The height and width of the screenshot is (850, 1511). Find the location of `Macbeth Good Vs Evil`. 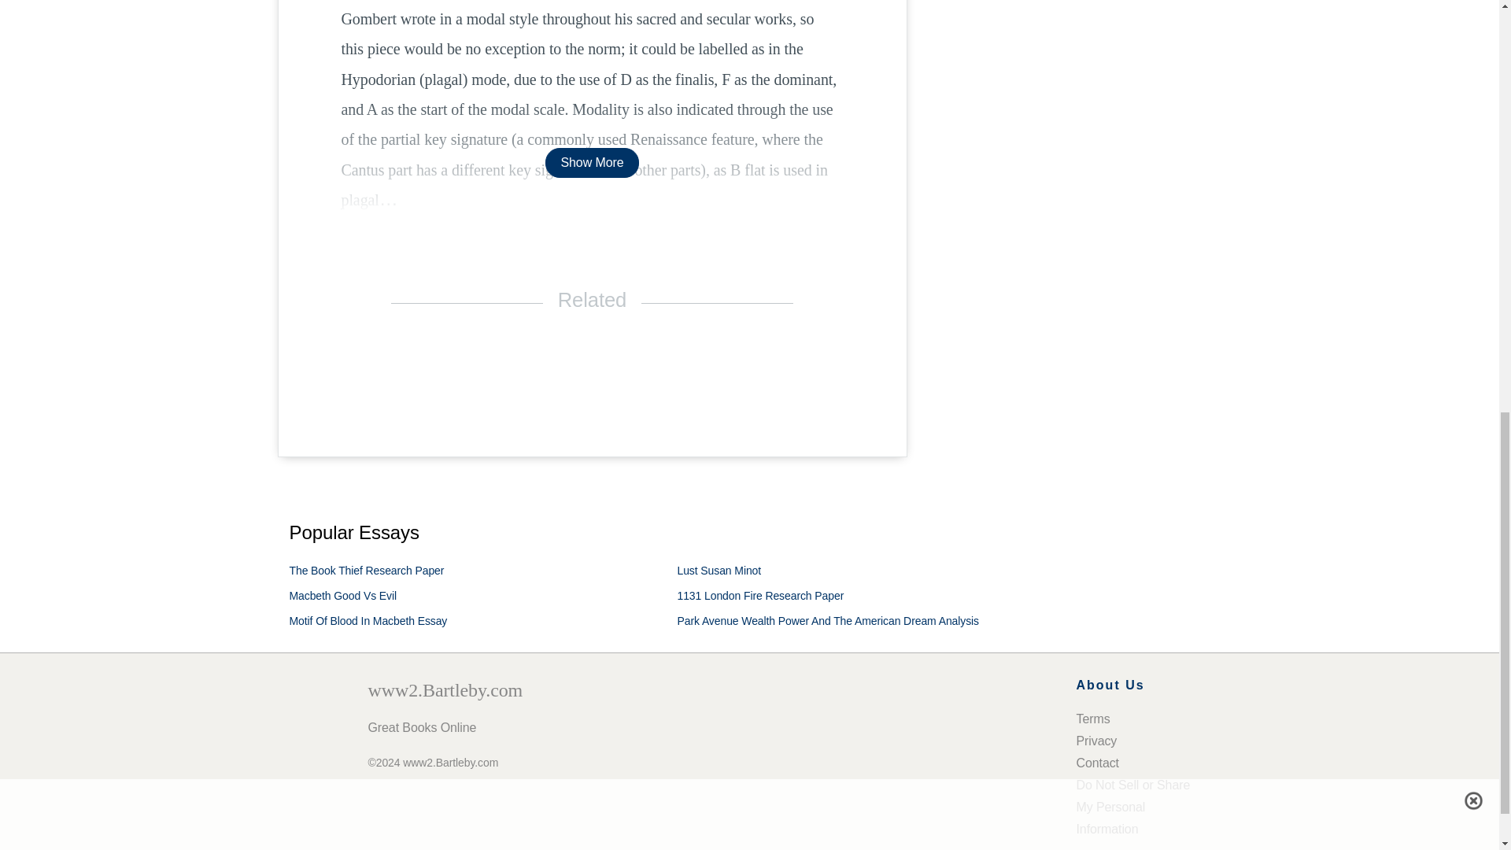

Macbeth Good Vs Evil is located at coordinates (343, 595).